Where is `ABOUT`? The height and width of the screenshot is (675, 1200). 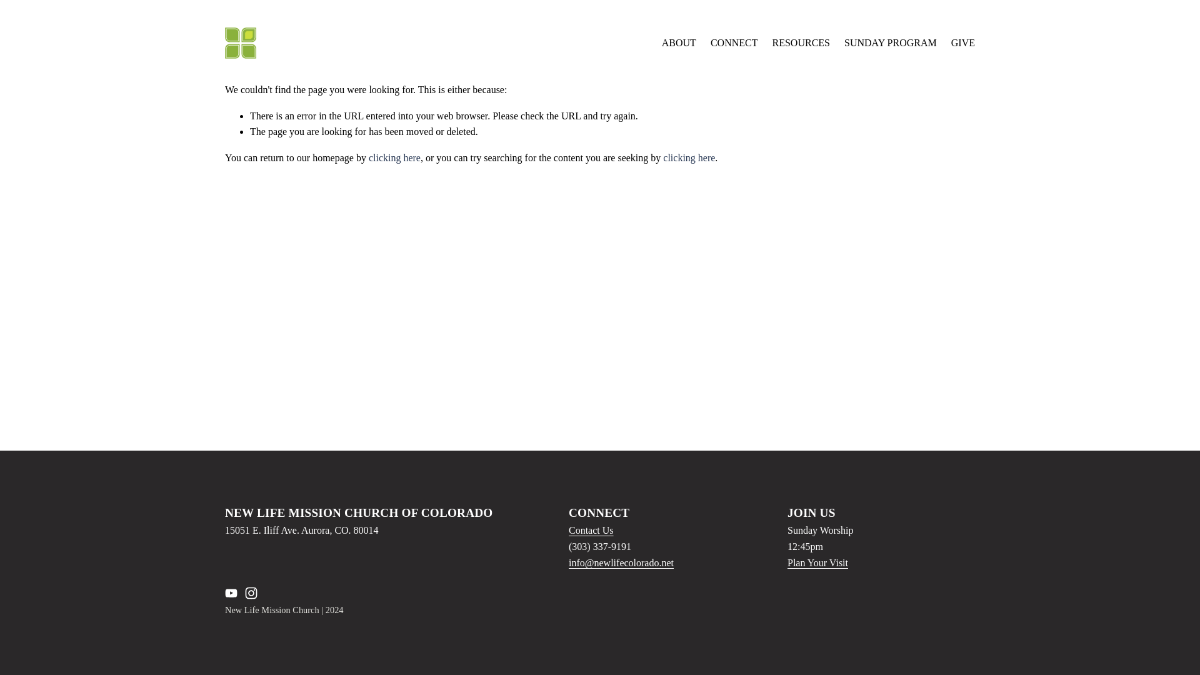
ABOUT is located at coordinates (679, 44).